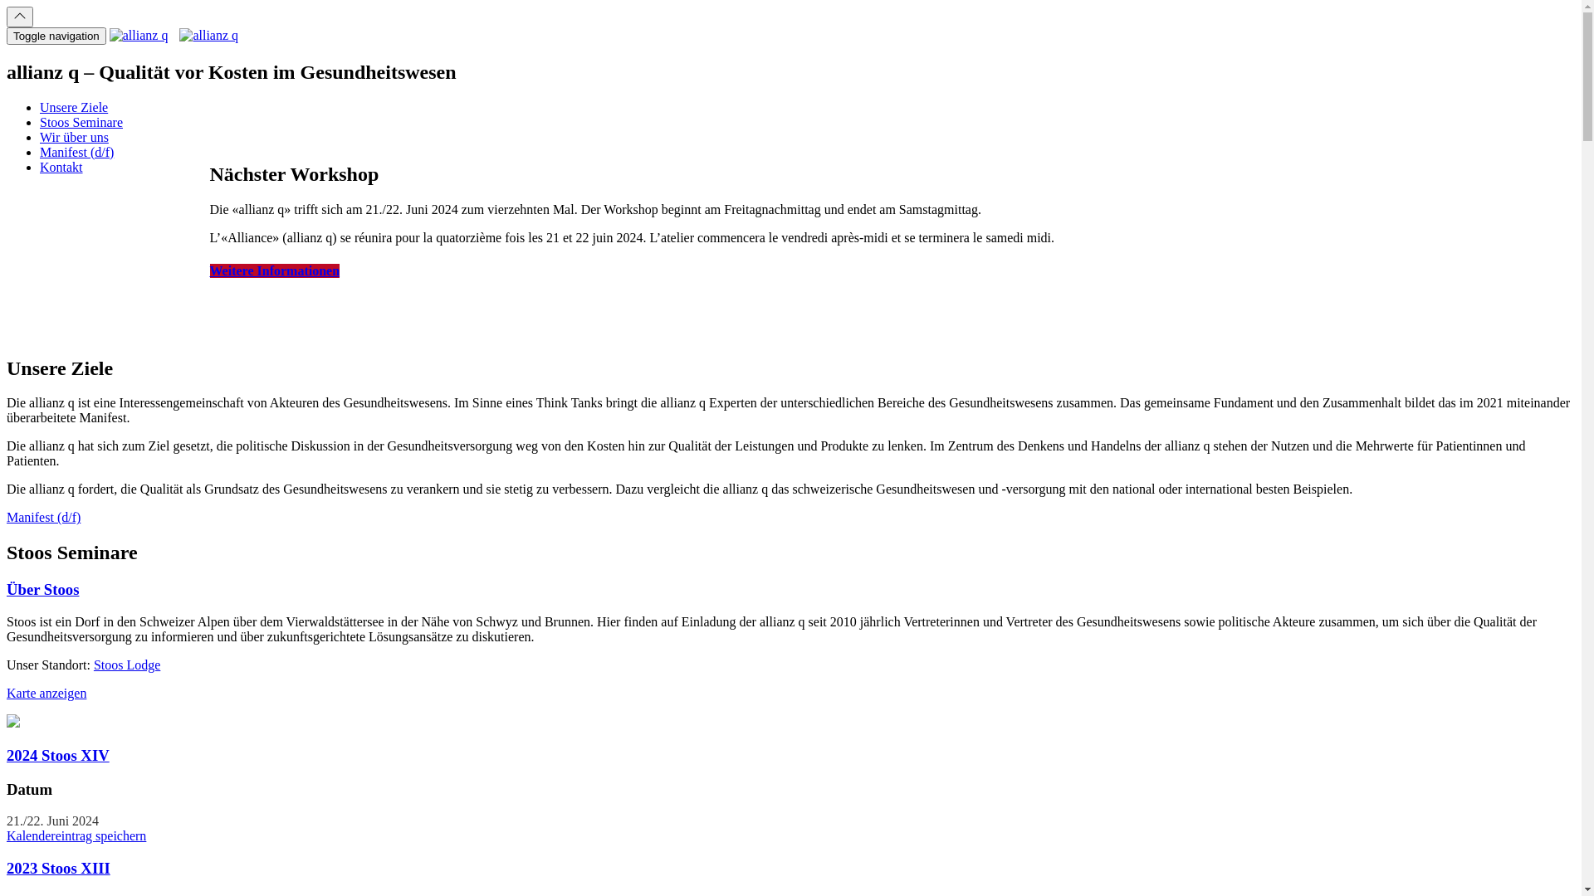 This screenshot has width=1594, height=896. Describe the element at coordinates (20, 17) in the screenshot. I see `Go to top` at that location.